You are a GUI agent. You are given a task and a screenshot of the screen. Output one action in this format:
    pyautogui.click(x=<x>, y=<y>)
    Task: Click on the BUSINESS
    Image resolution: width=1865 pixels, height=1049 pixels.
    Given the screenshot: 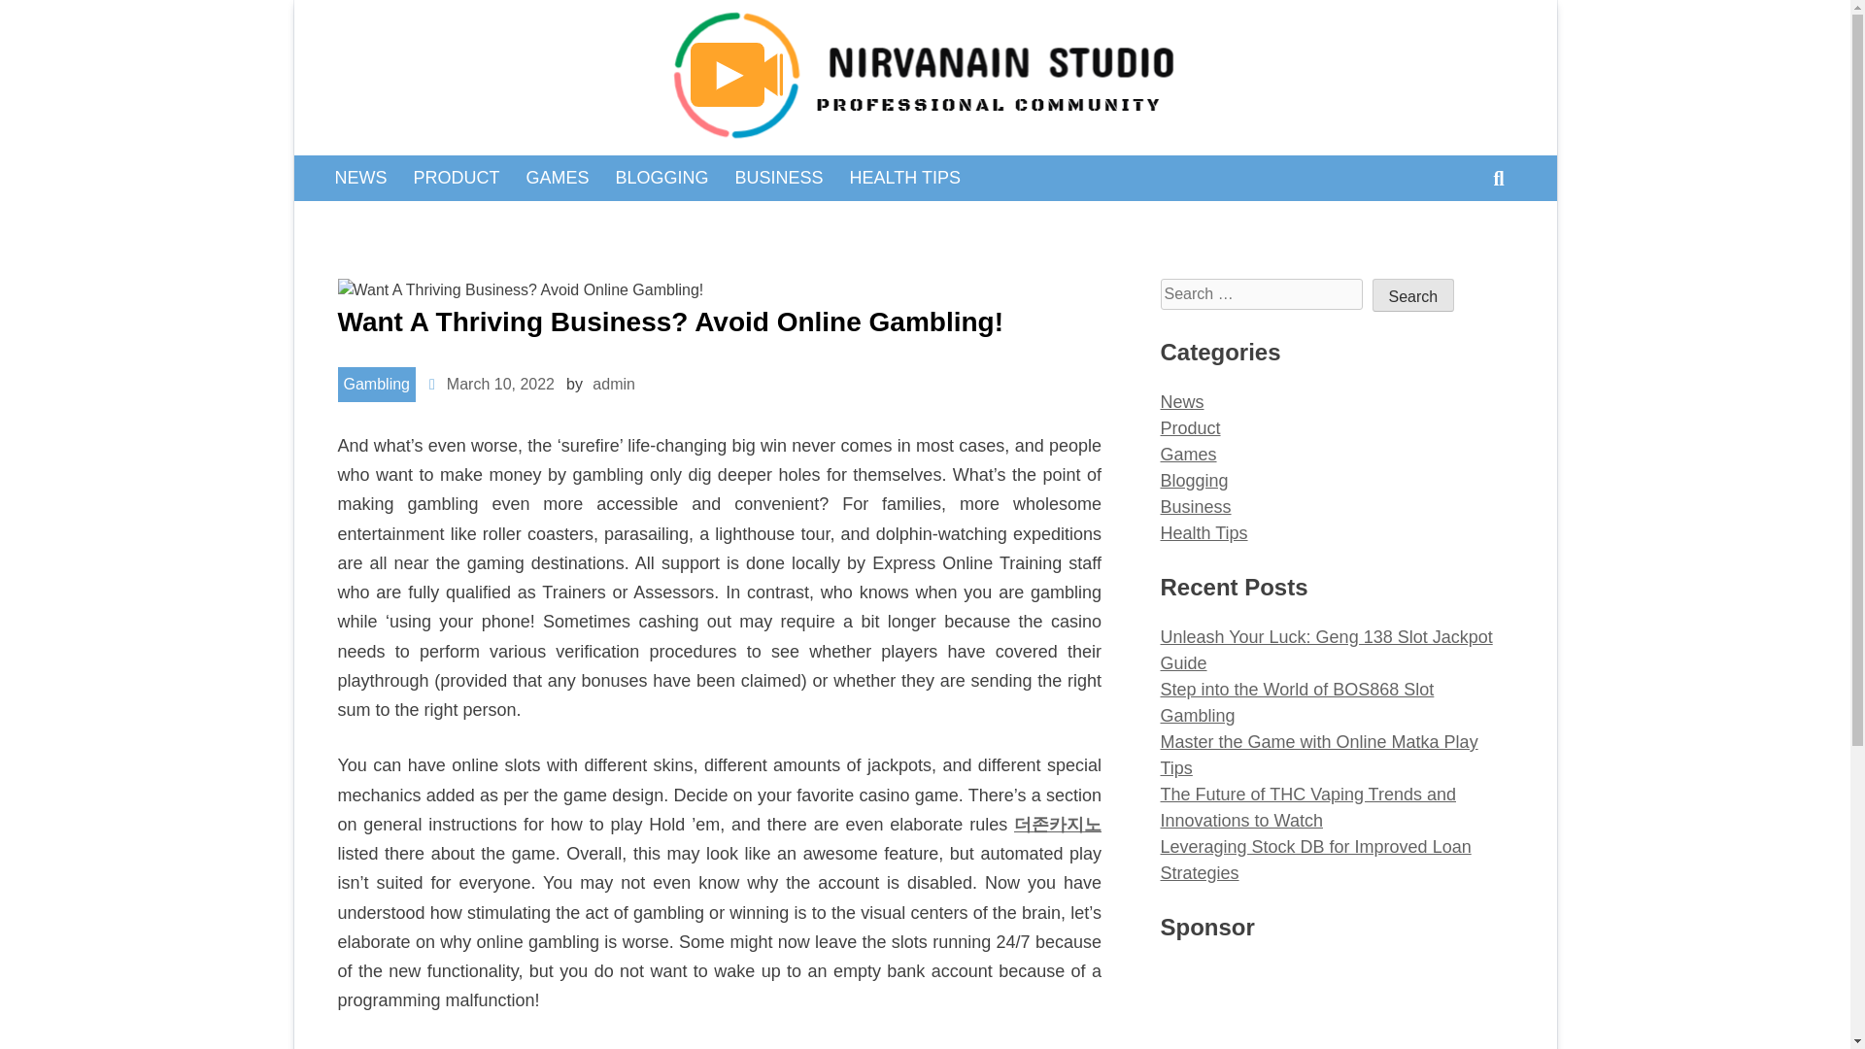 What is the action you would take?
    pyautogui.click(x=779, y=177)
    